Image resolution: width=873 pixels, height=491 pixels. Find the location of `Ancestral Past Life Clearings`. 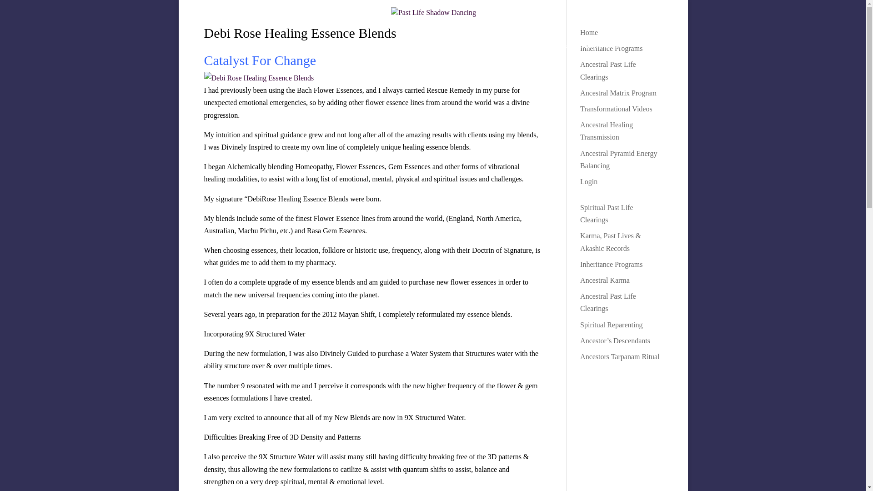

Ancestral Past Life Clearings is located at coordinates (608, 70).